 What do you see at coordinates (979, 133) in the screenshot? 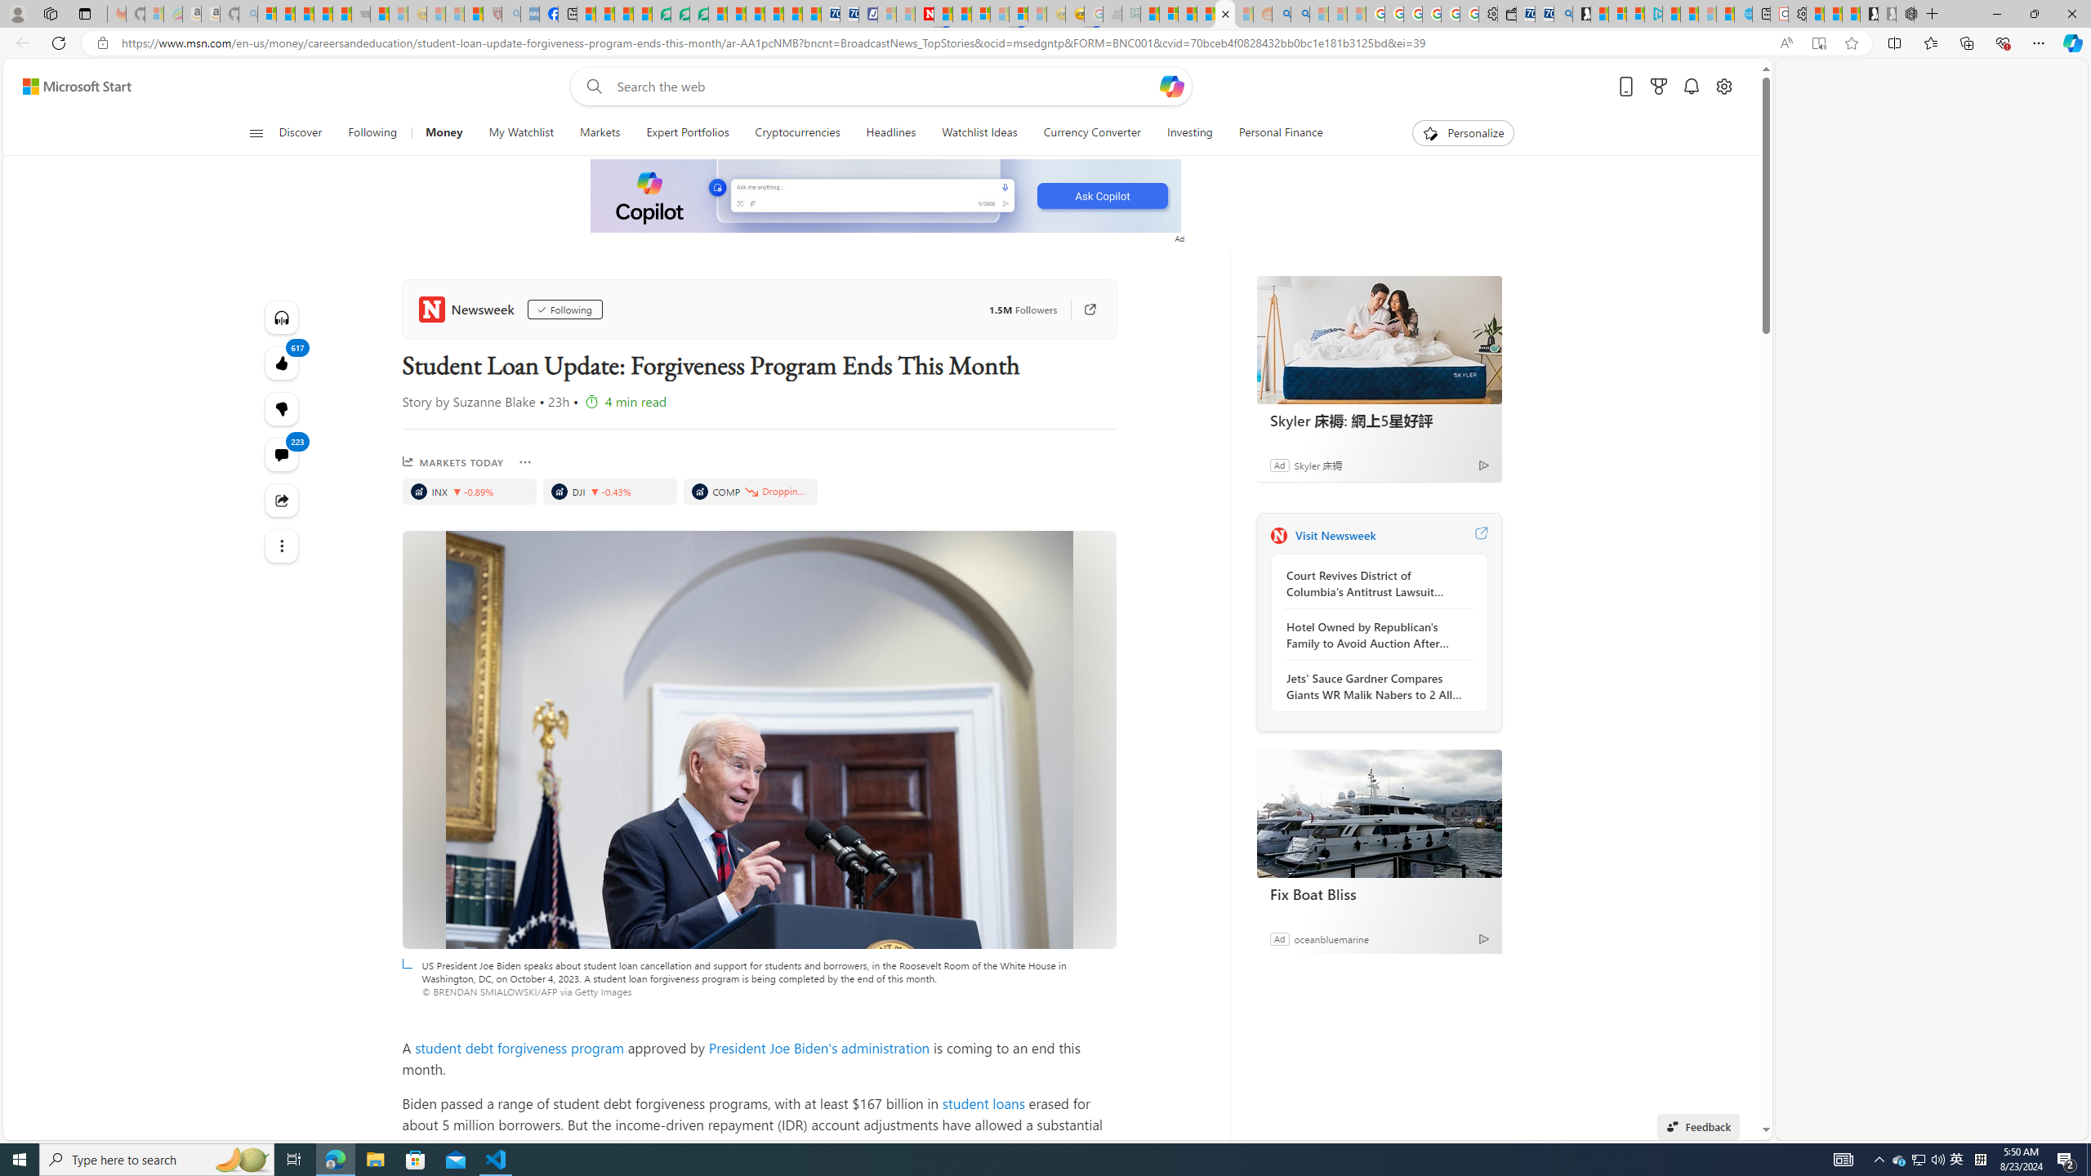
I see `Watchlist Ideas` at bounding box center [979, 133].